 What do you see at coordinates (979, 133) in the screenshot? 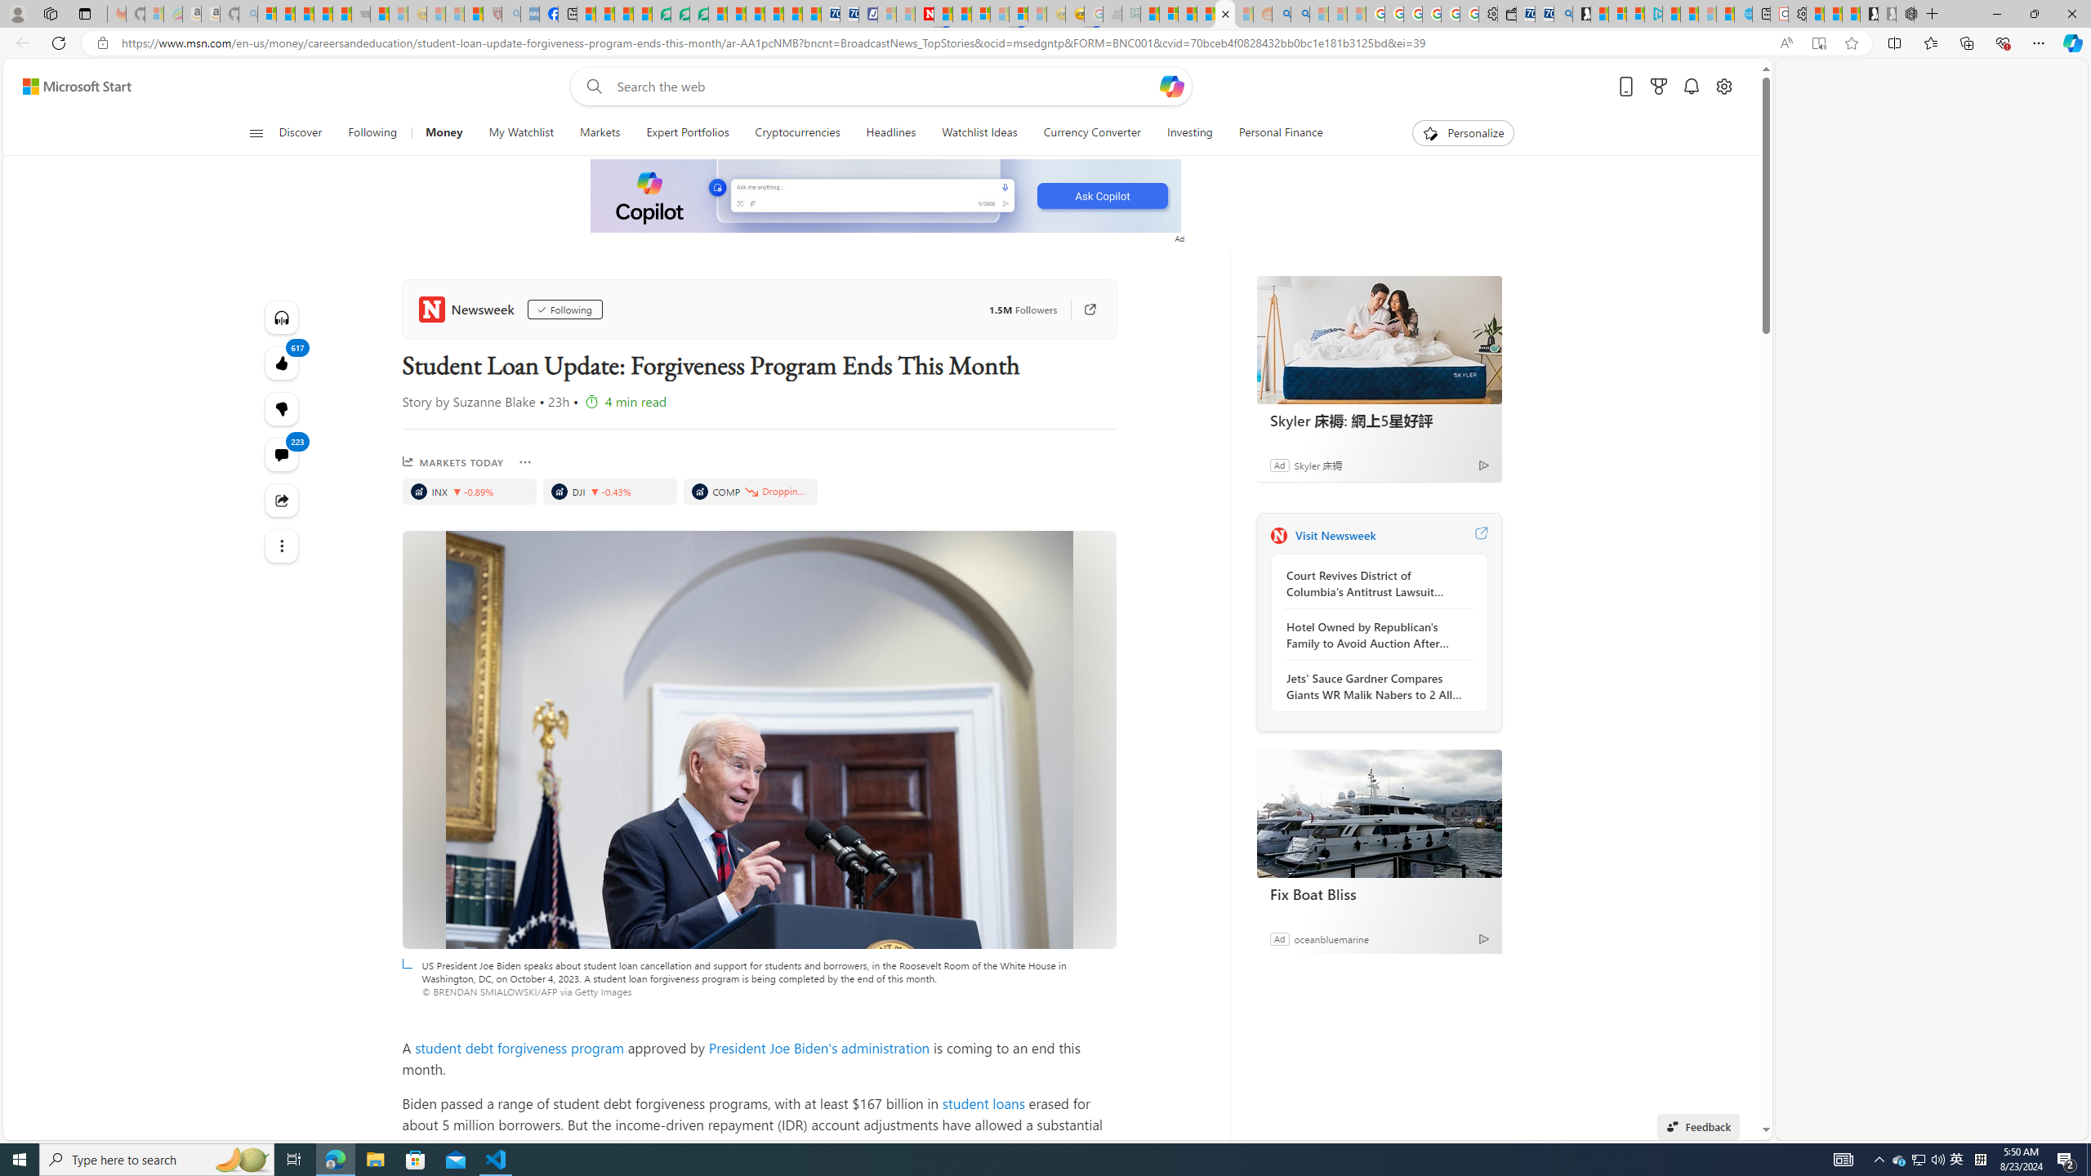
I see `Watchlist Ideas` at bounding box center [979, 133].